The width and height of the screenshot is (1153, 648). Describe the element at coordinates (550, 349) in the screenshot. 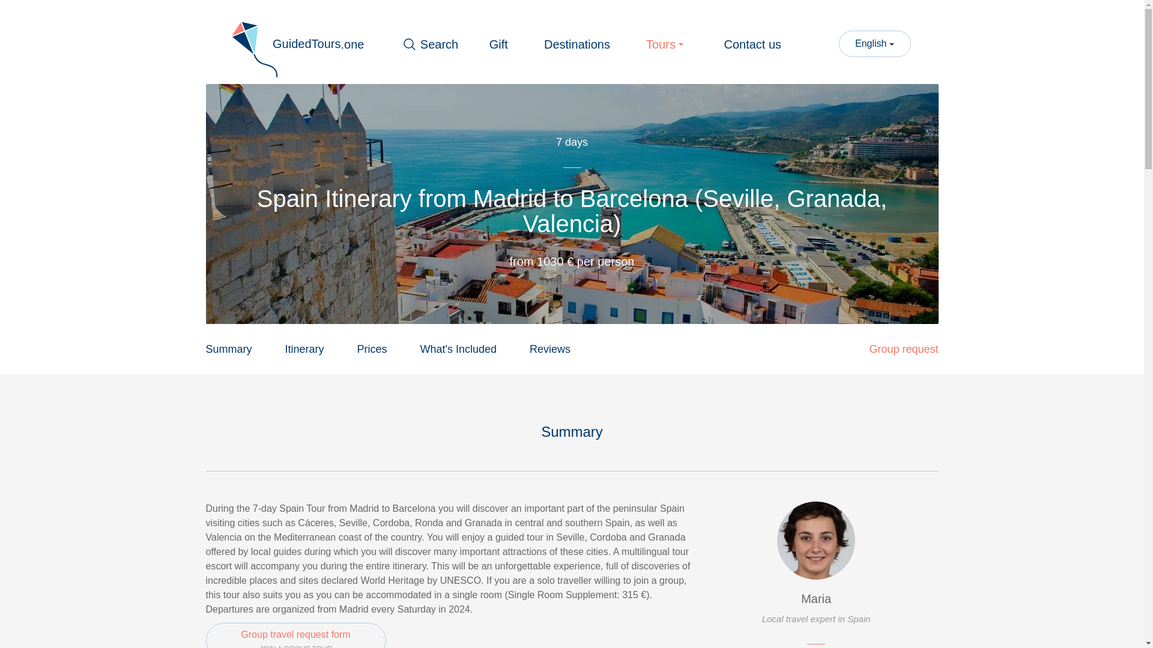

I see `Itinerary` at that location.